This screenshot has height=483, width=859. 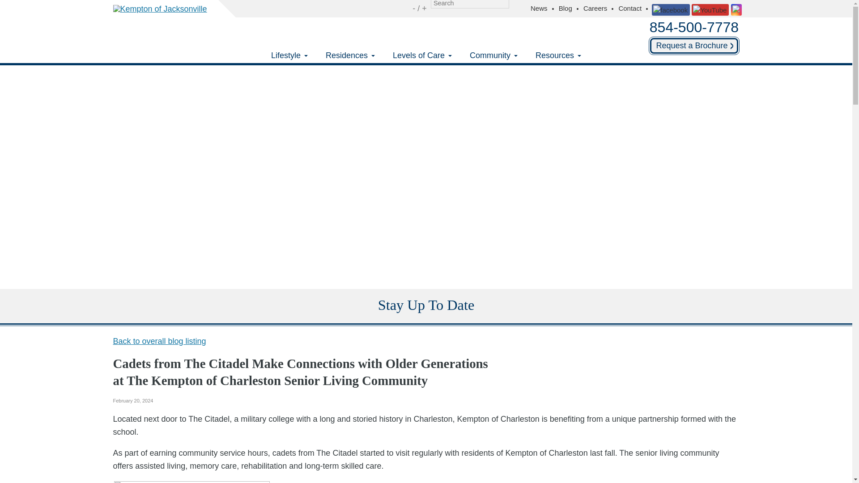 What do you see at coordinates (543, 8) in the screenshot?
I see `News` at bounding box center [543, 8].